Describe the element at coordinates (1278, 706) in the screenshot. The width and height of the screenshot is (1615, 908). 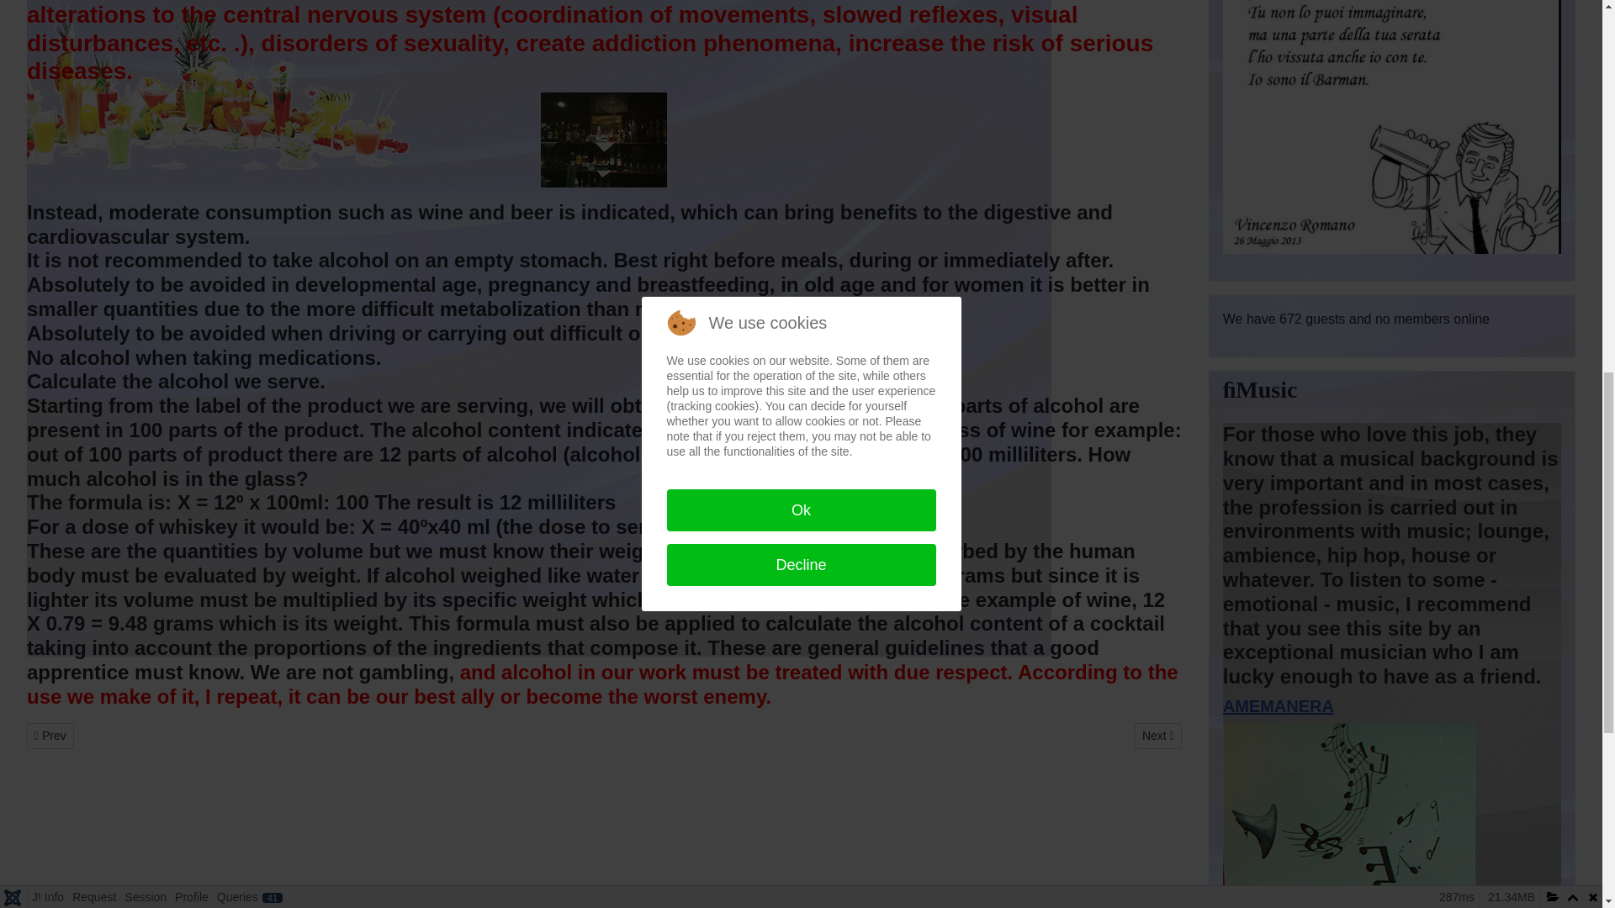
I see `AMEMANERA` at that location.